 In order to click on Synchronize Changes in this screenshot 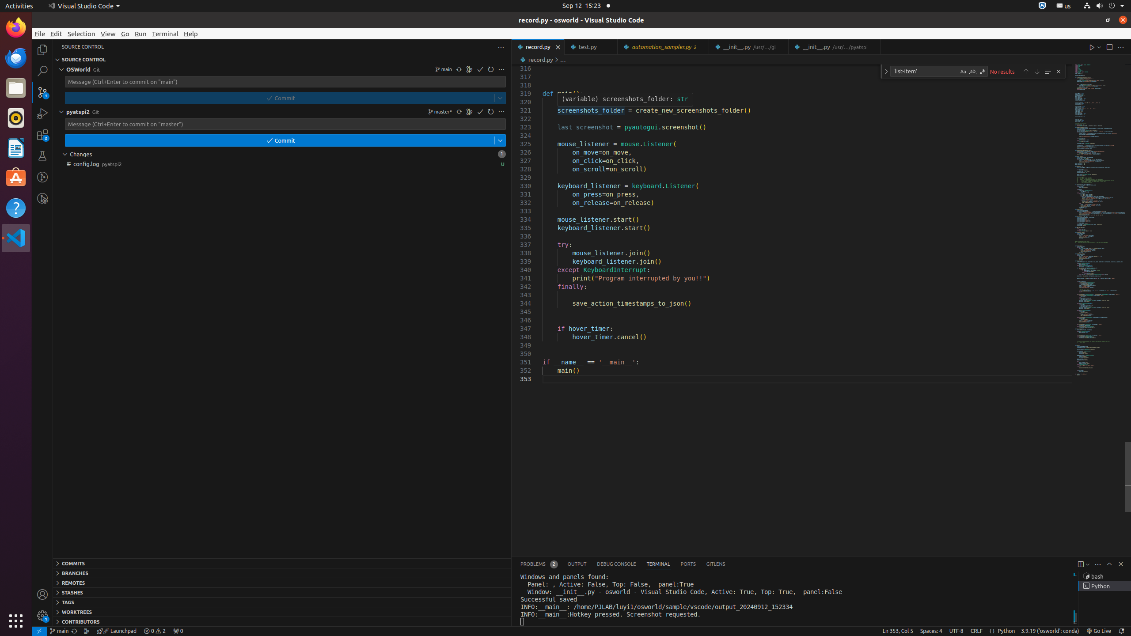, I will do `click(459, 112)`.